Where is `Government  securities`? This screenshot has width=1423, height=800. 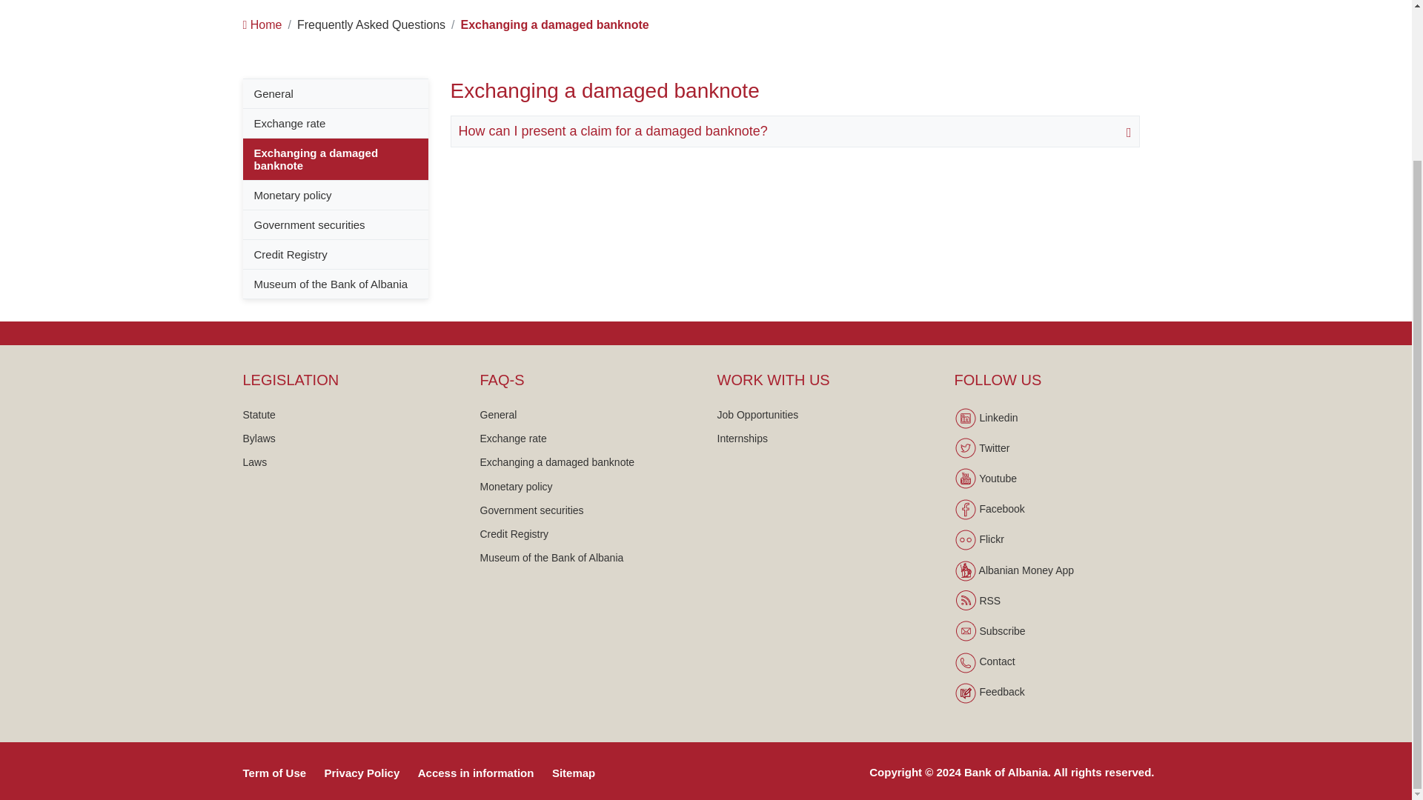 Government  securities is located at coordinates (532, 510).